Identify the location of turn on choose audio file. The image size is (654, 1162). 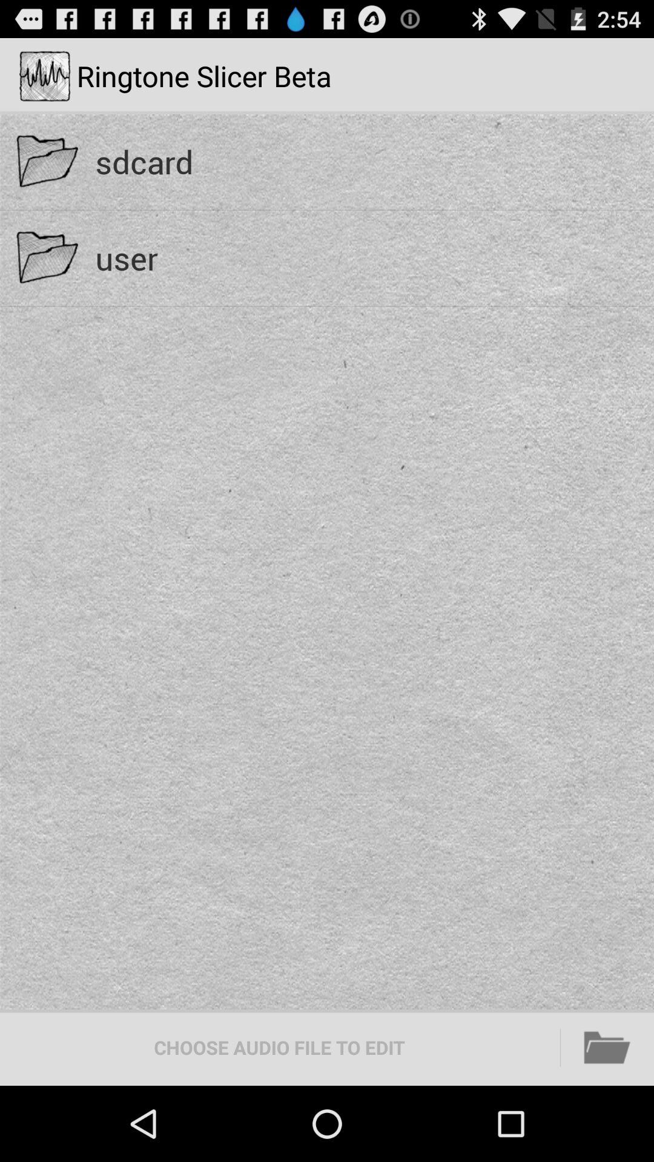
(279, 1047).